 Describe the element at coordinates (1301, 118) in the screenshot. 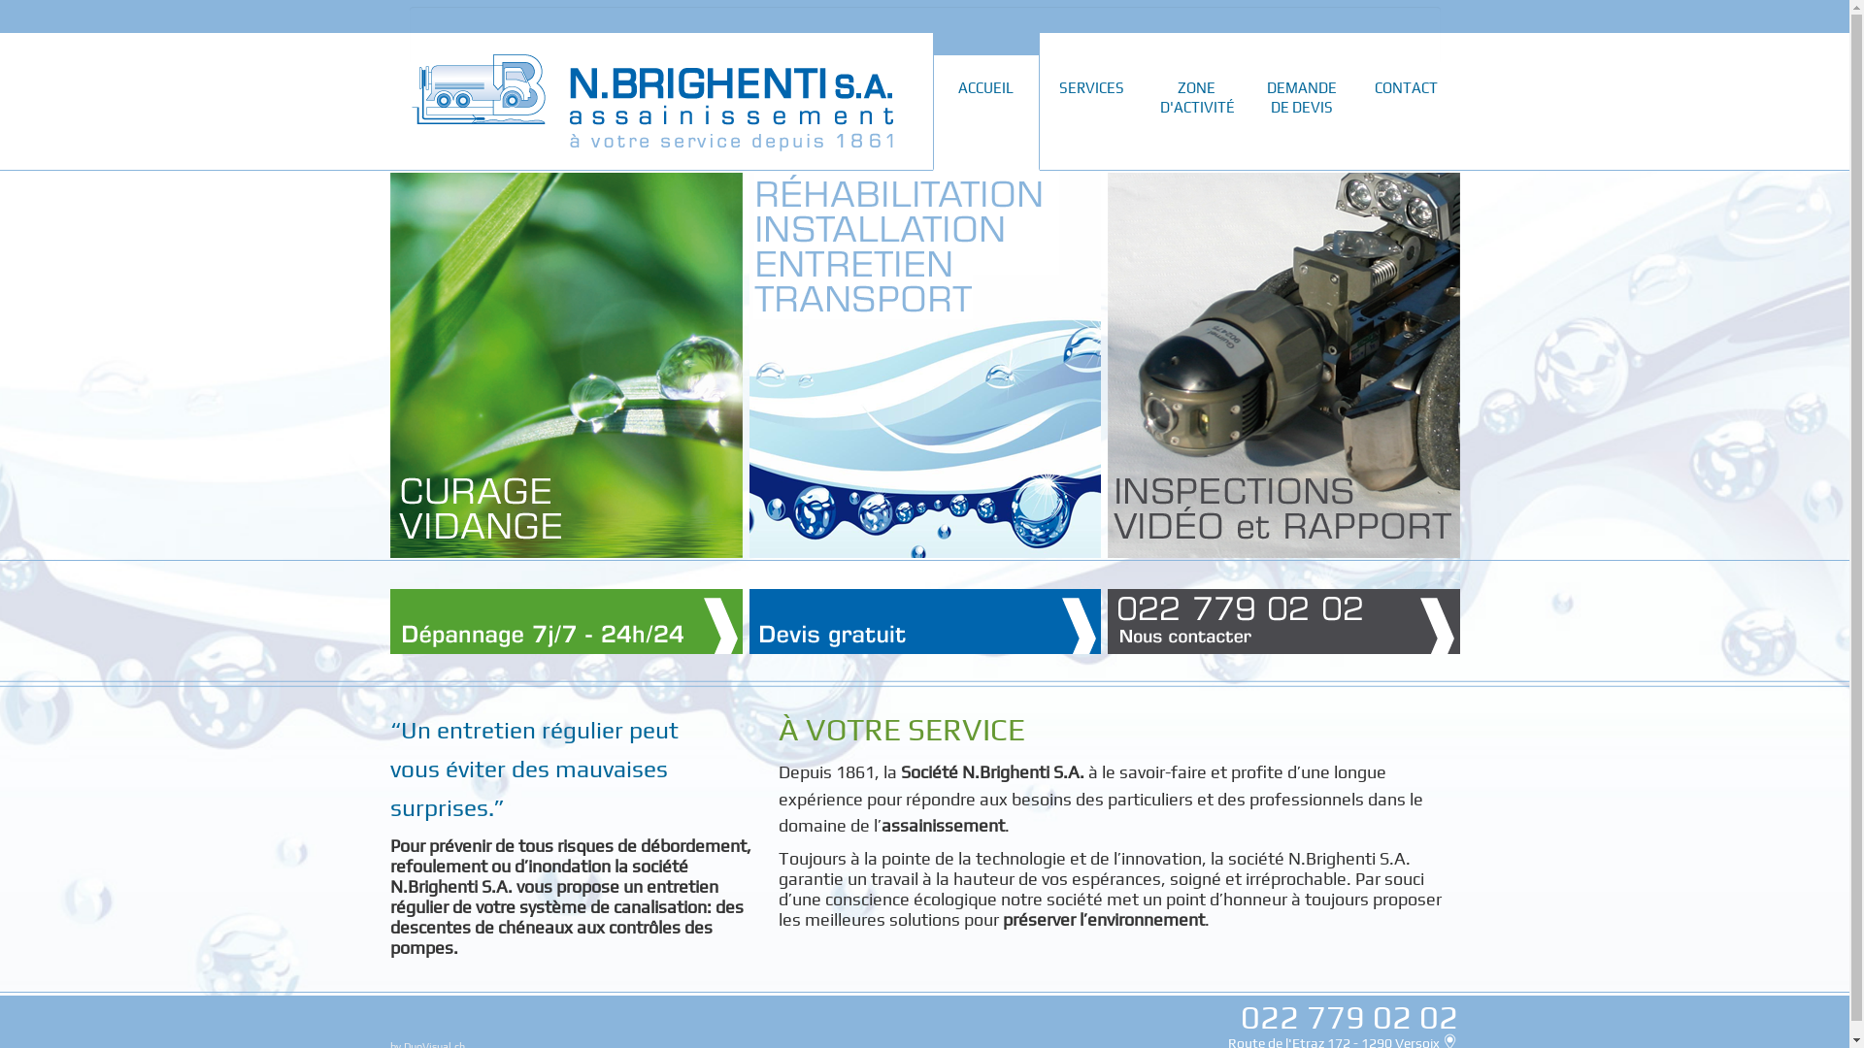

I see `DEMANDE DE DEVIS` at that location.